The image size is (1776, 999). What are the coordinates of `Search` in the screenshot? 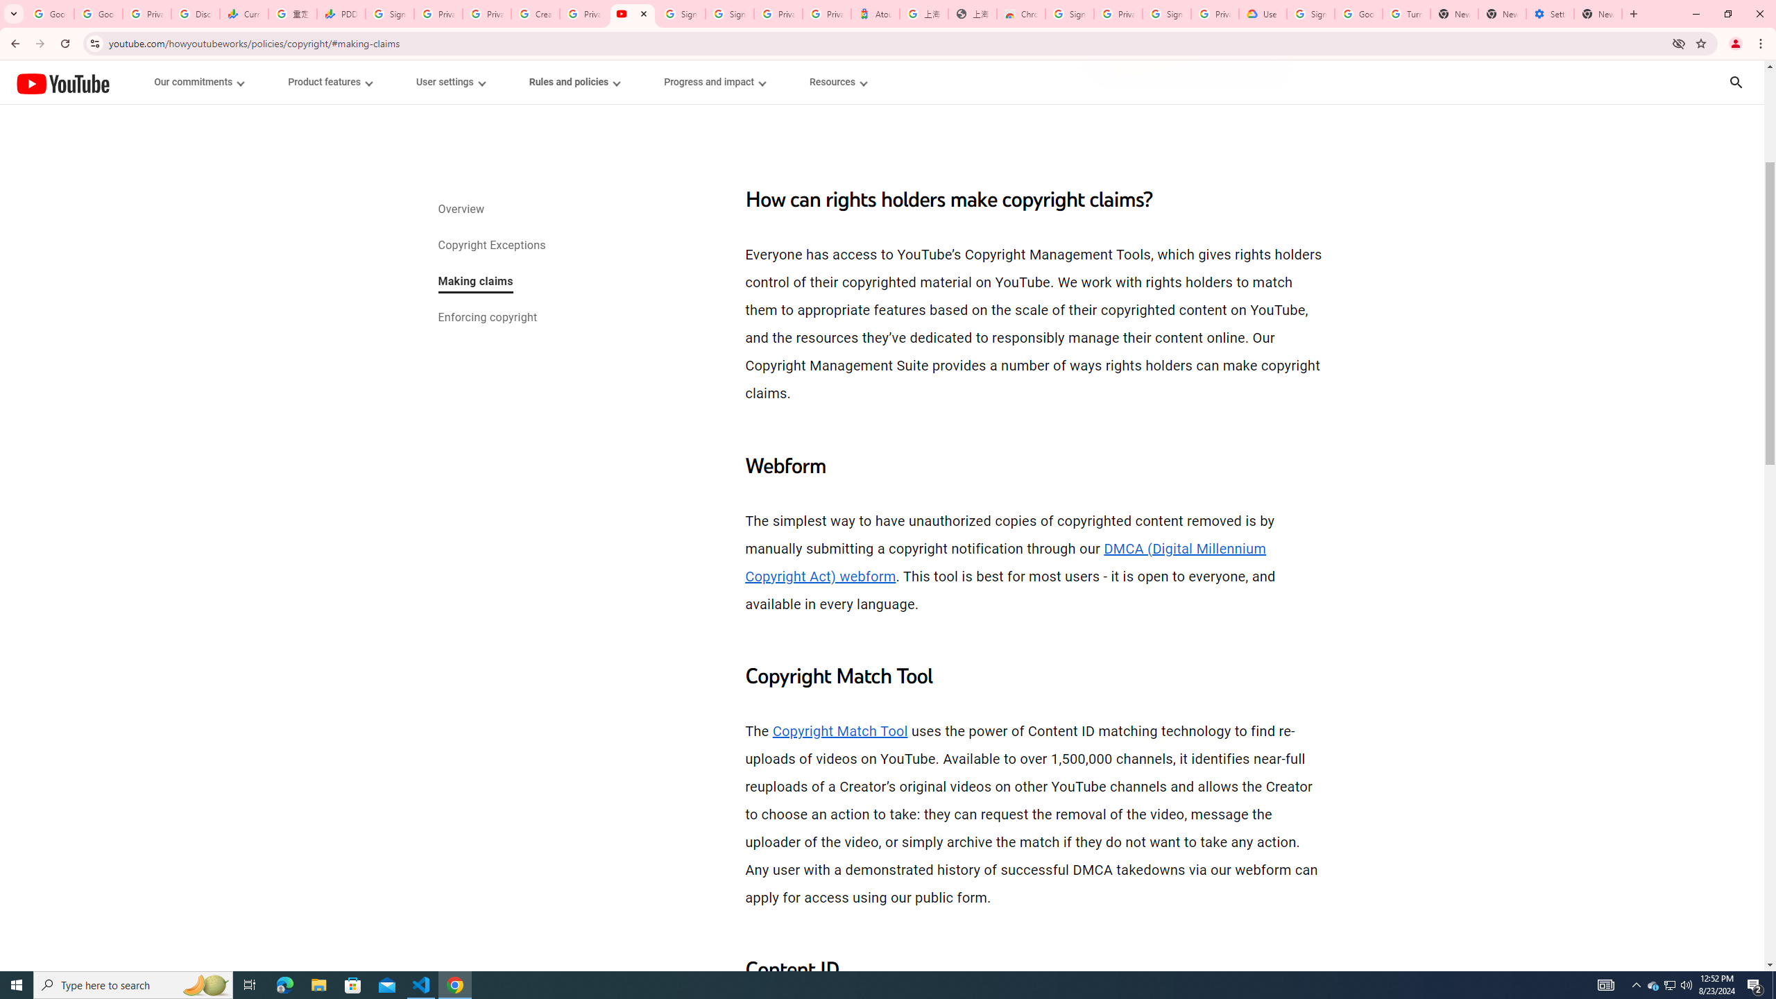 It's located at (1754, 82).